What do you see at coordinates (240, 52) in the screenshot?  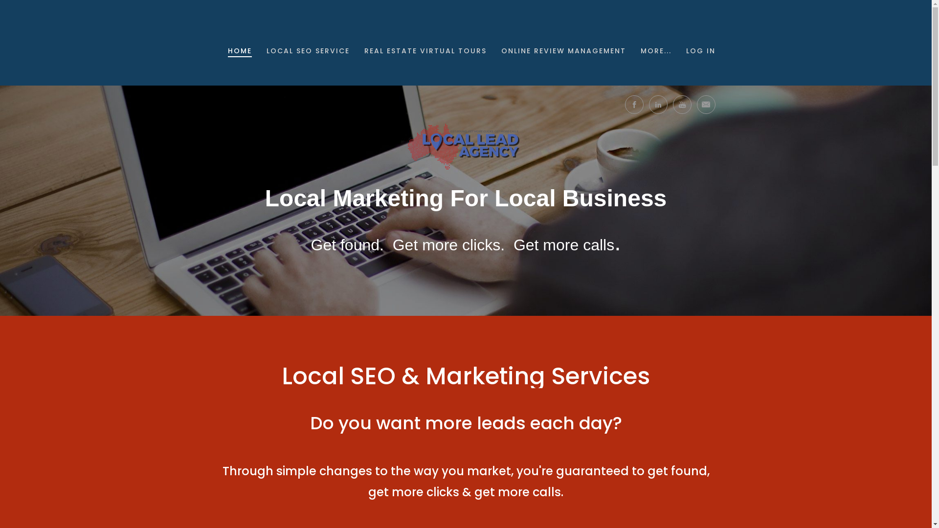 I see `HOME` at bounding box center [240, 52].